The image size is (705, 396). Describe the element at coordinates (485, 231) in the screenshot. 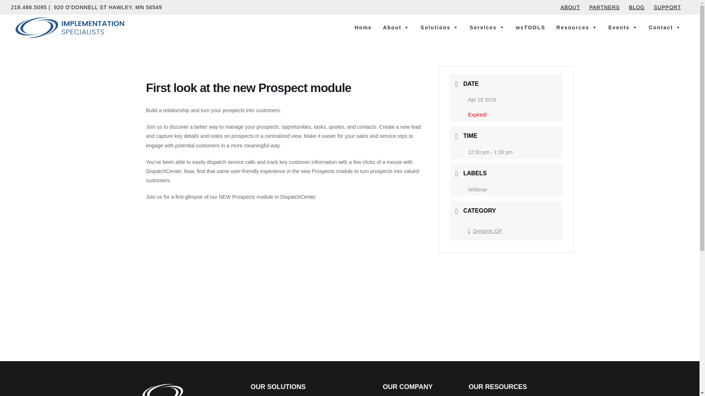

I see `Dynamic GP` at that location.